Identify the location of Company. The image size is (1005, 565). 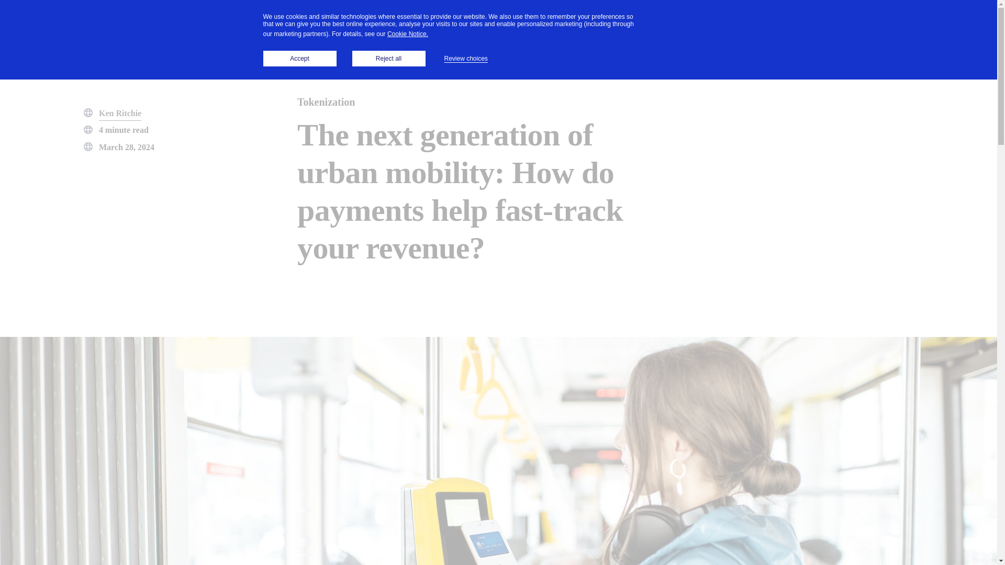
(430, 22).